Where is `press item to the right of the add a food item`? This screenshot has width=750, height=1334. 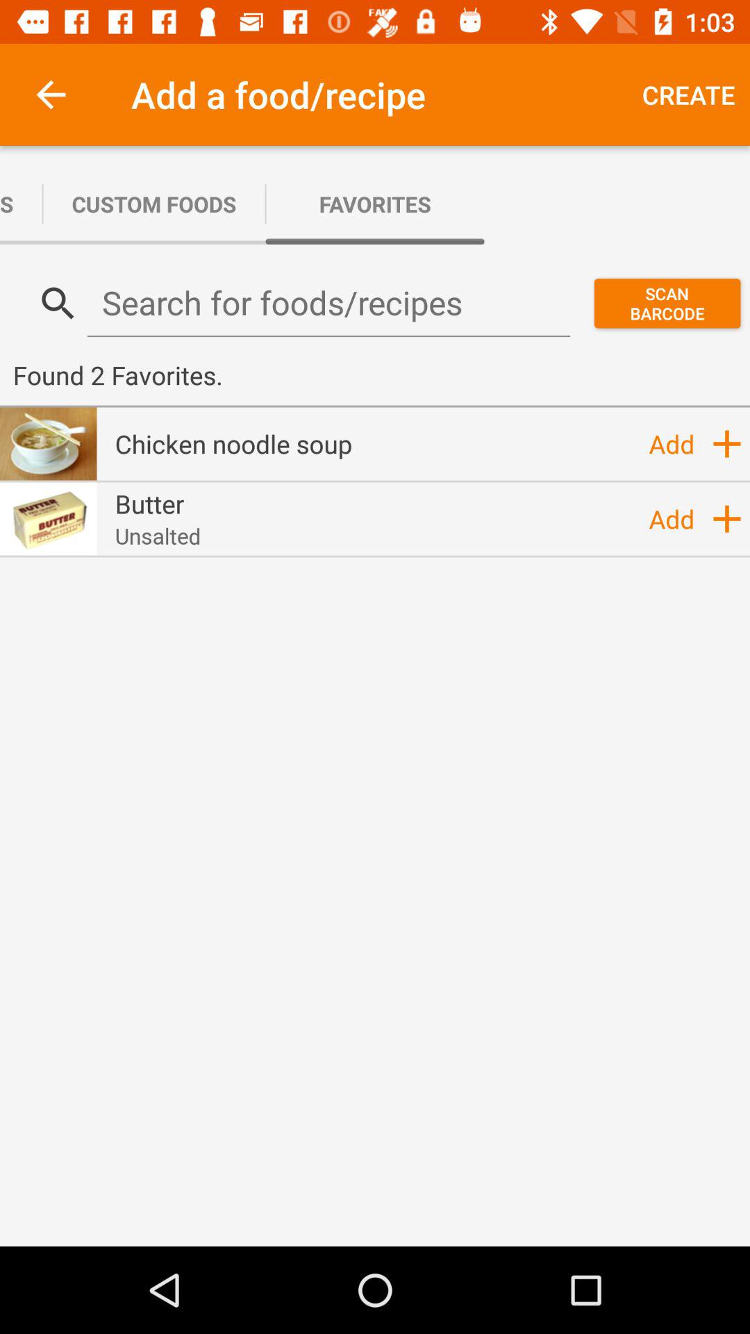 press item to the right of the add a food item is located at coordinates (689, 94).